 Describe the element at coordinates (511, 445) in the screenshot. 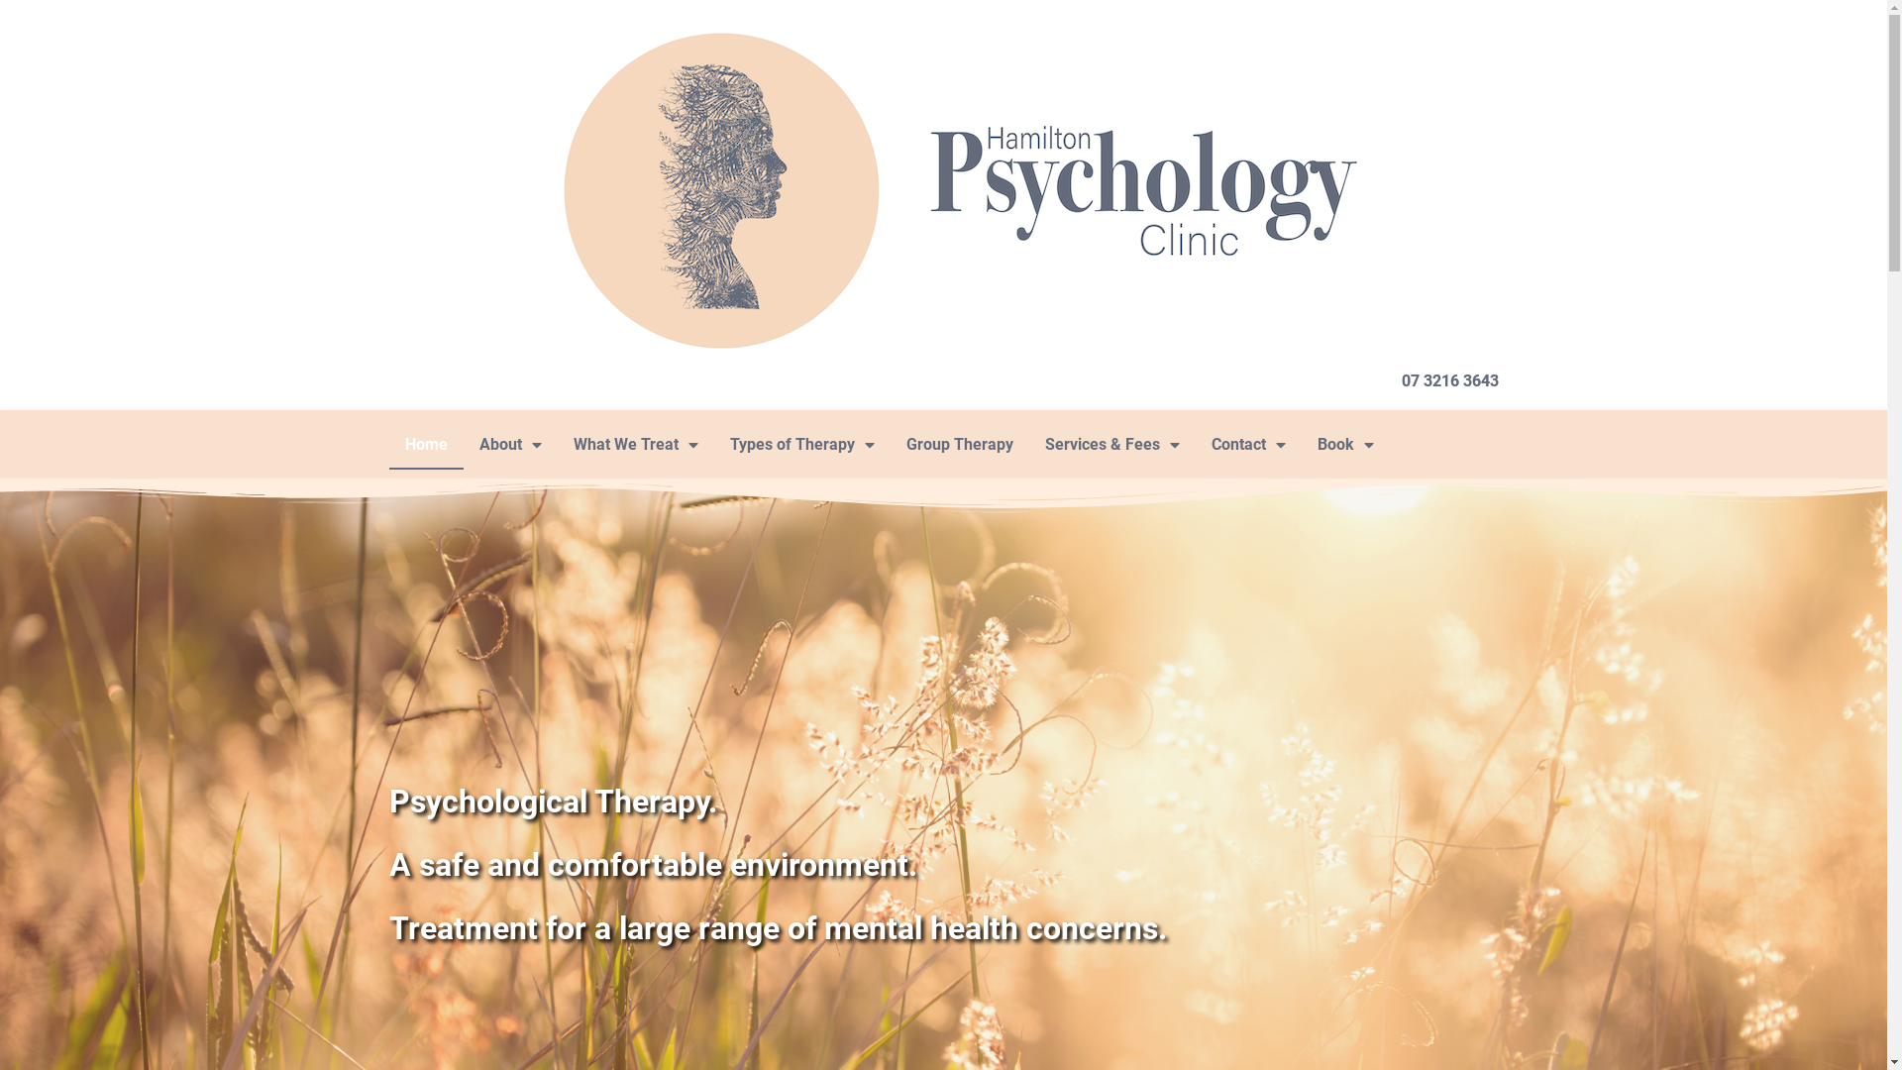

I see `About` at that location.